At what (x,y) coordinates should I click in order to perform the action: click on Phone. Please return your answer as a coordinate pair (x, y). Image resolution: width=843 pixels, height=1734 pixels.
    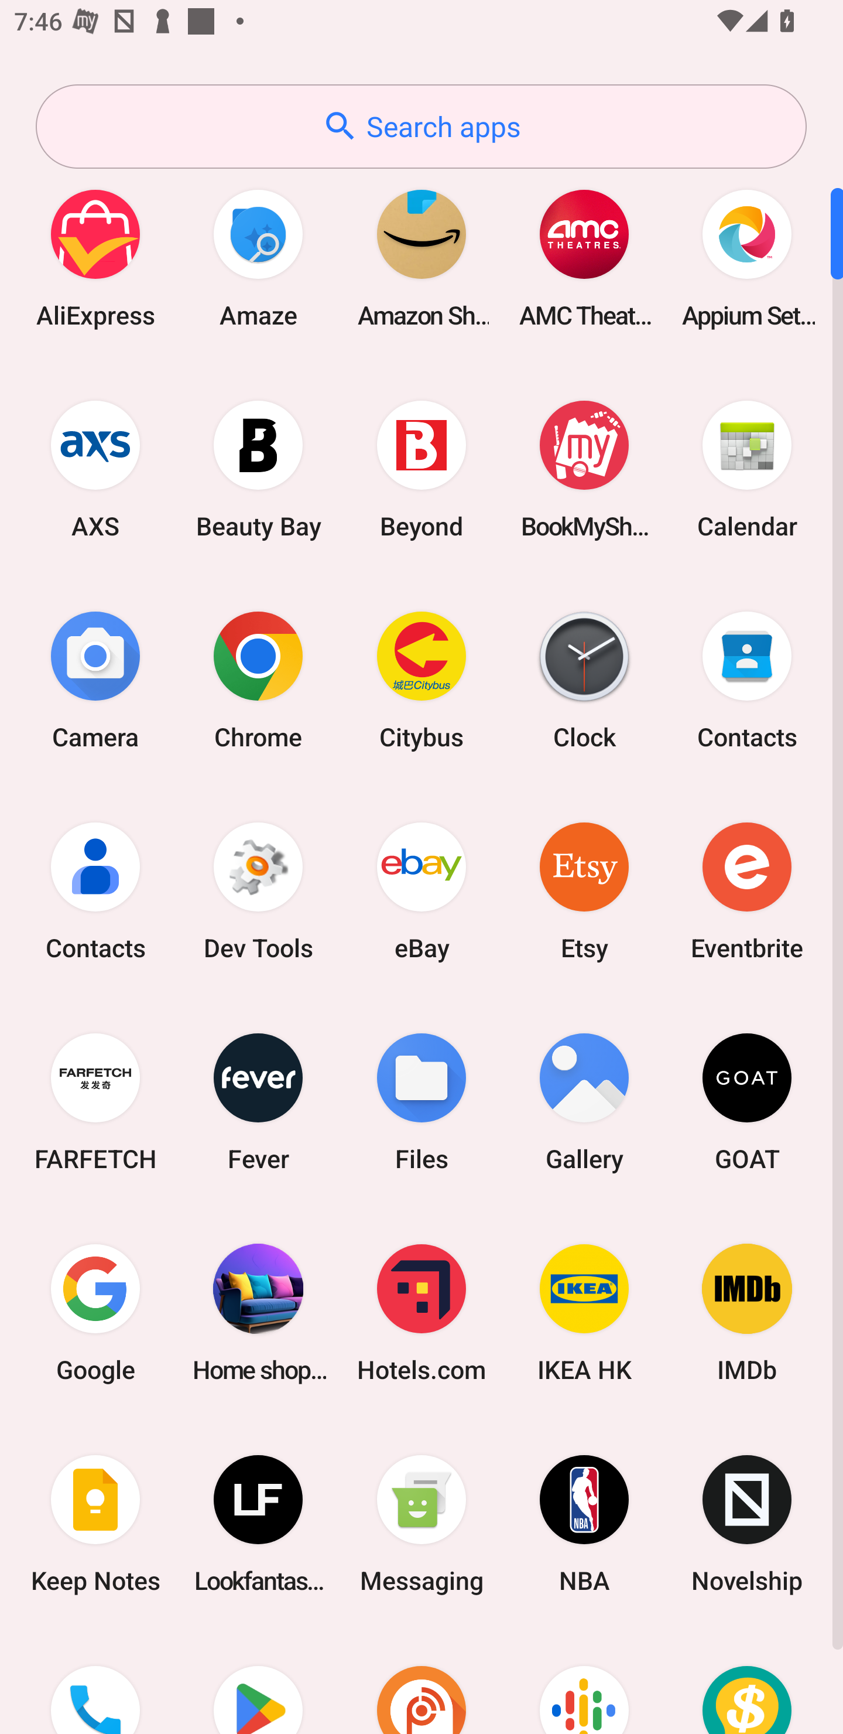
    Looking at the image, I should click on (95, 1682).